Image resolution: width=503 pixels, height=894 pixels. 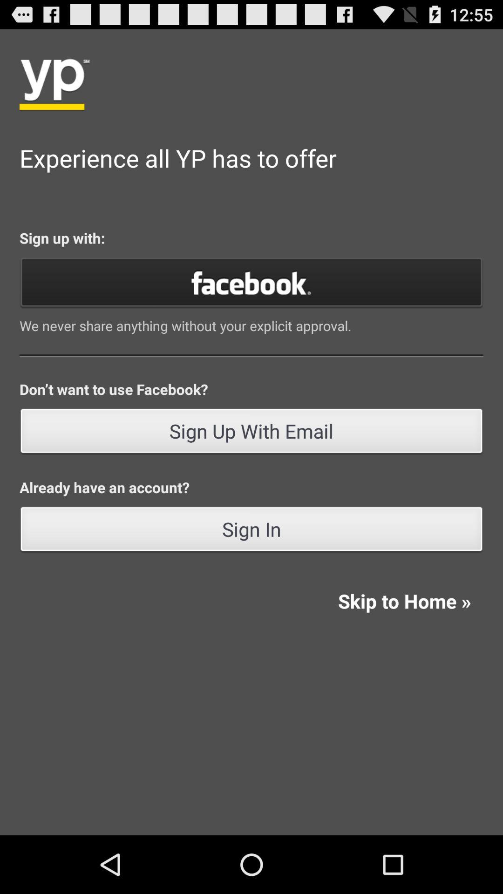 What do you see at coordinates (251, 282) in the screenshot?
I see `sign up with facebook button` at bounding box center [251, 282].